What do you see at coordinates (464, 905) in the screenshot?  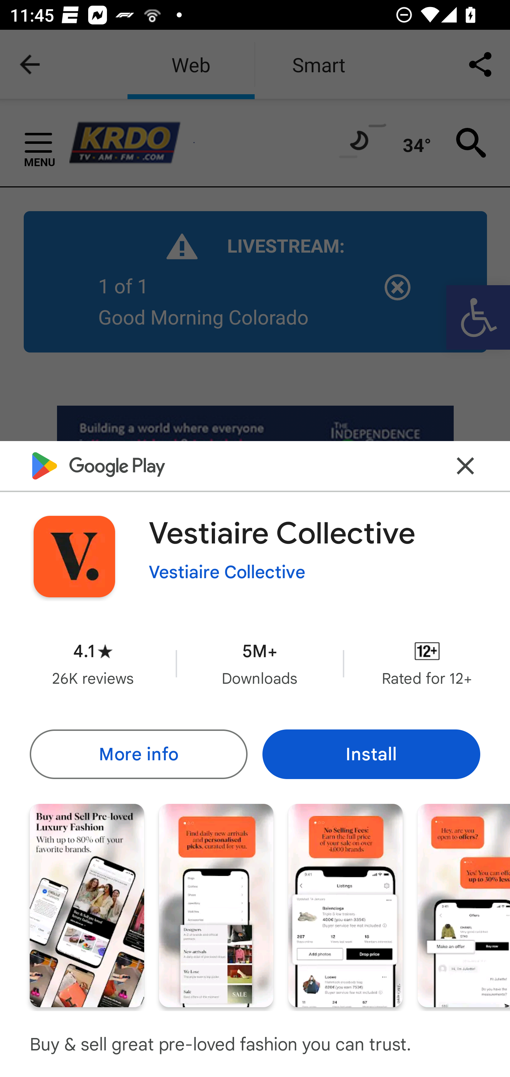 I see `Screenshot "4" of "8"` at bounding box center [464, 905].